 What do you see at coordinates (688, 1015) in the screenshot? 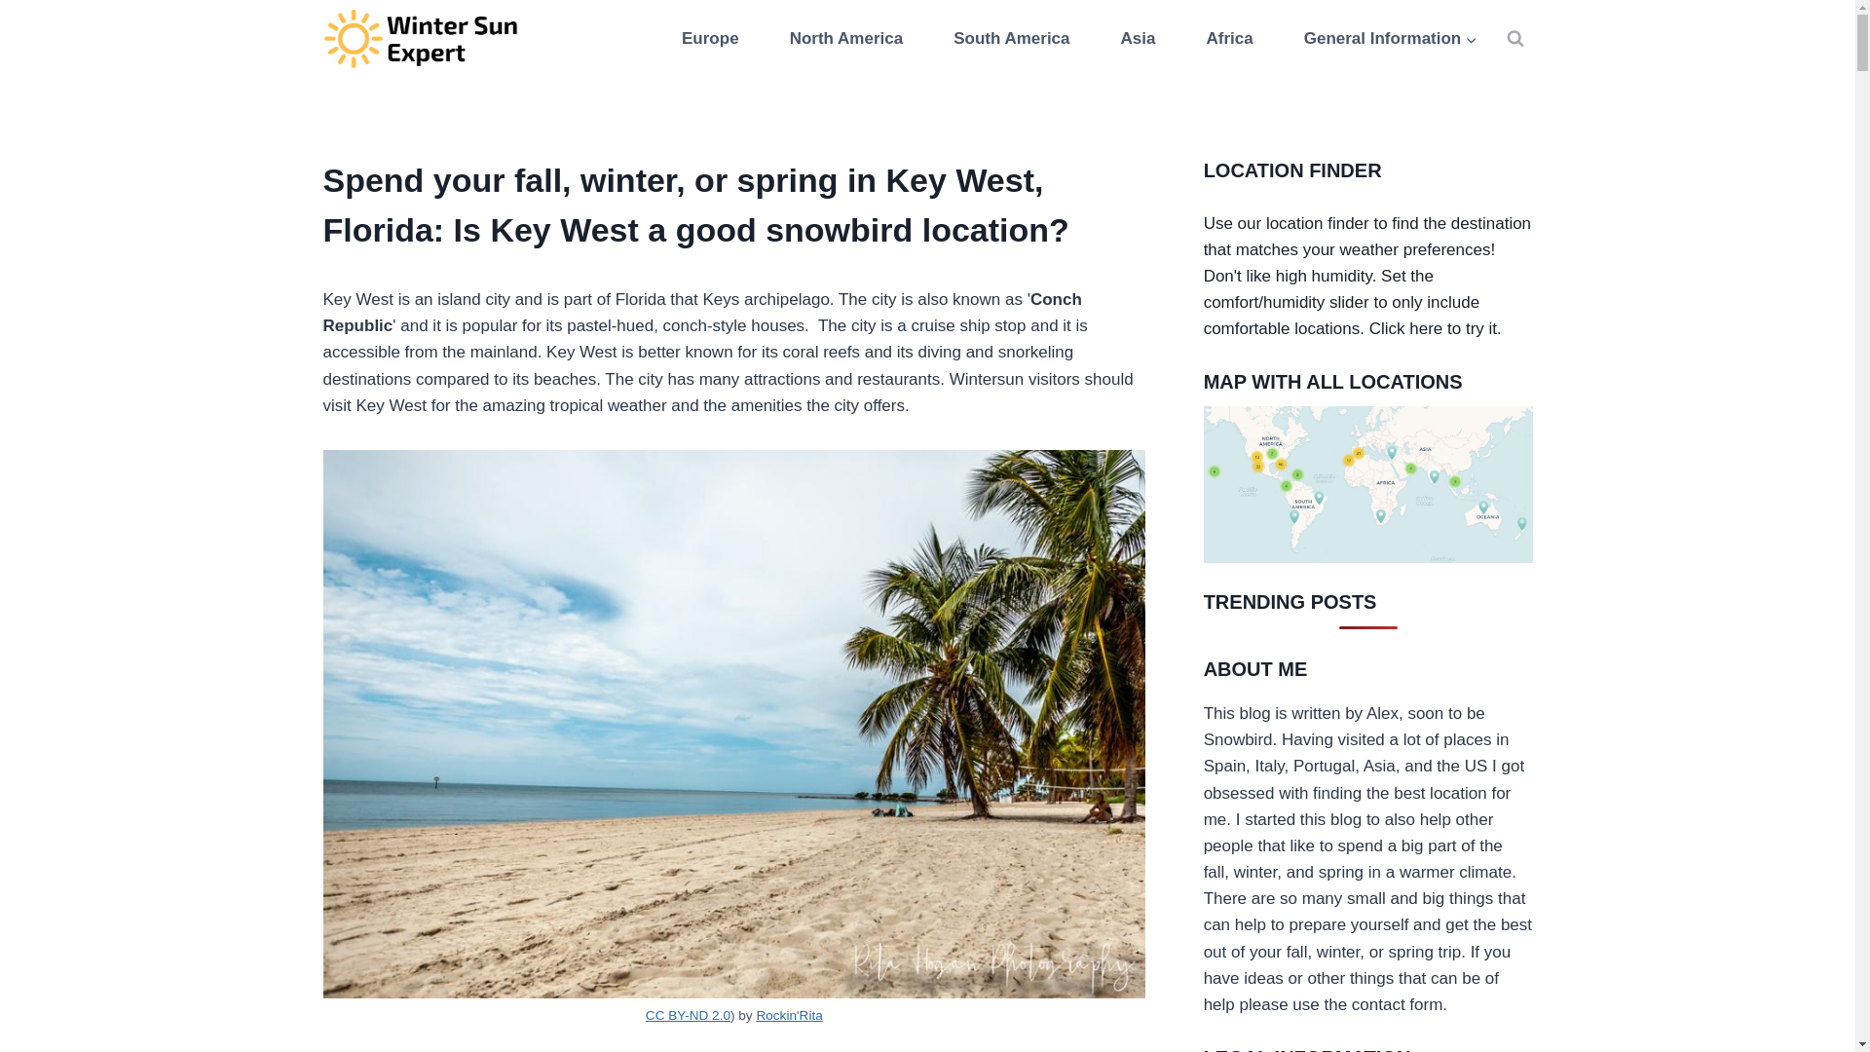
I see `CC BY-ND 2.0` at bounding box center [688, 1015].